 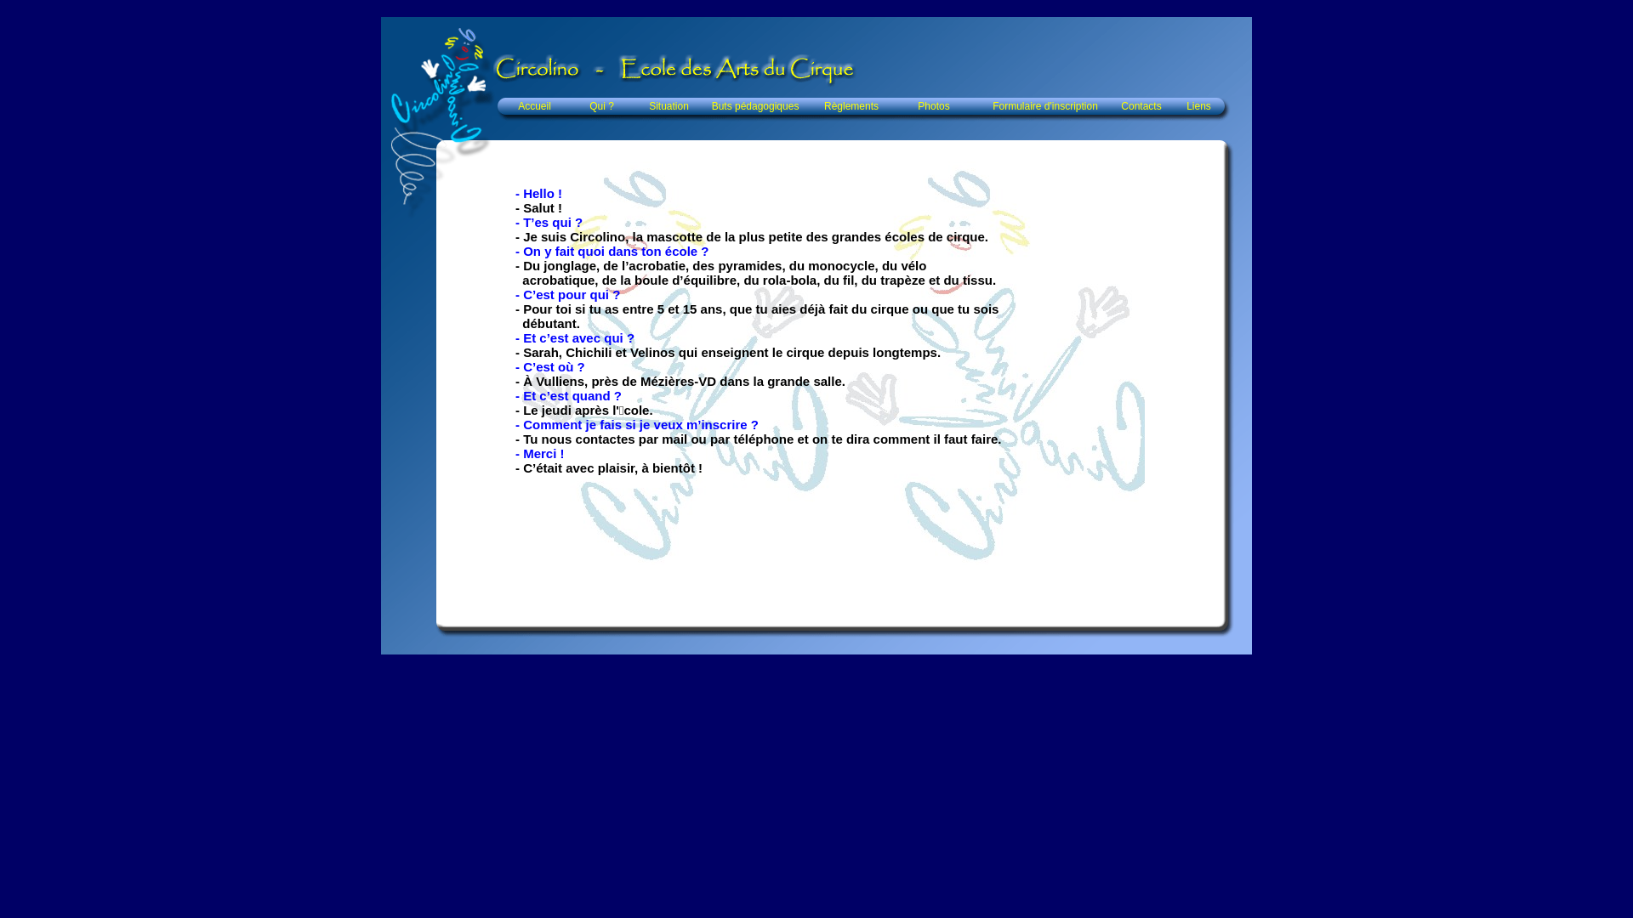 What do you see at coordinates (1045, 106) in the screenshot?
I see `Formulaire d'inscription` at bounding box center [1045, 106].